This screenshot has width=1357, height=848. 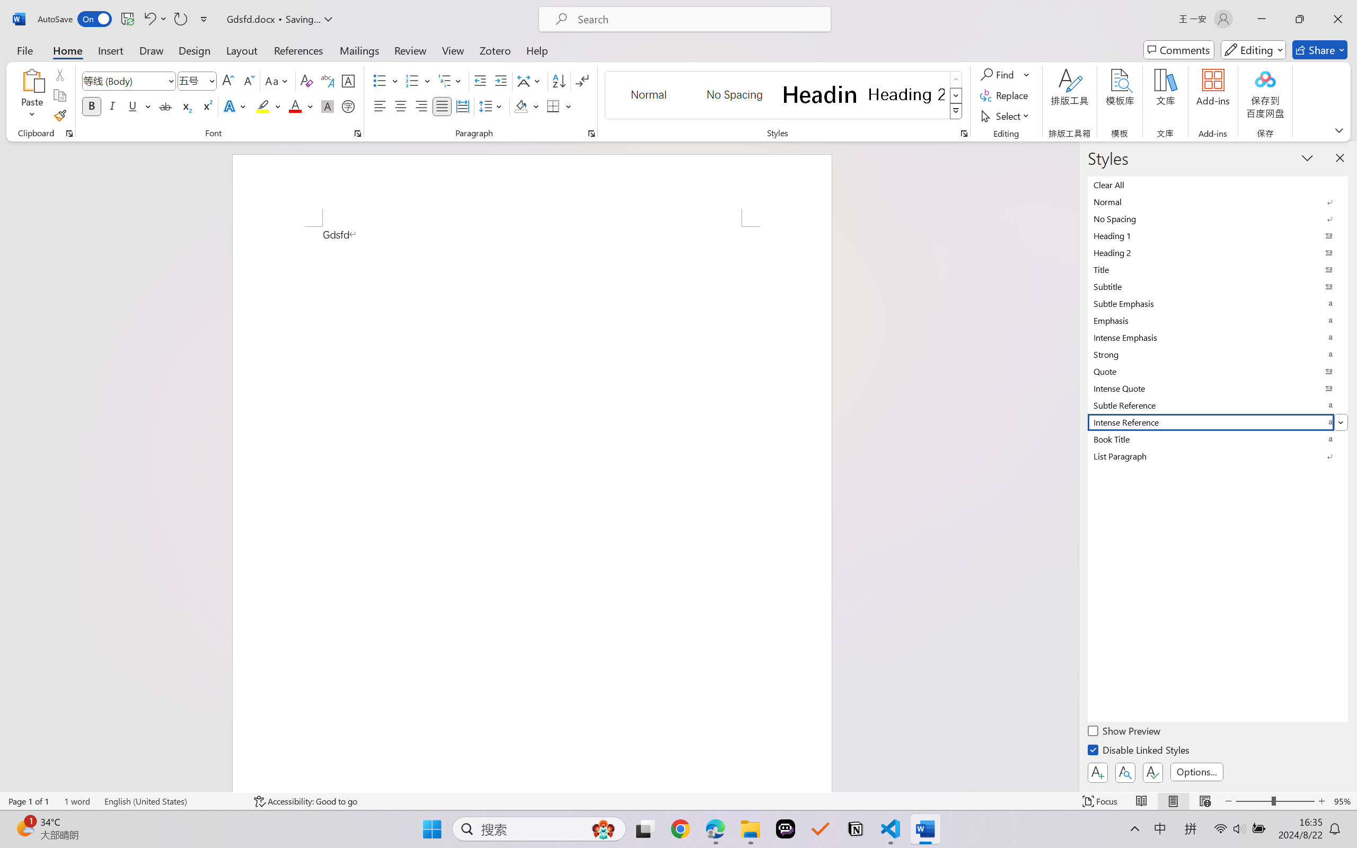 What do you see at coordinates (327, 106) in the screenshot?
I see `Character Shading` at bounding box center [327, 106].